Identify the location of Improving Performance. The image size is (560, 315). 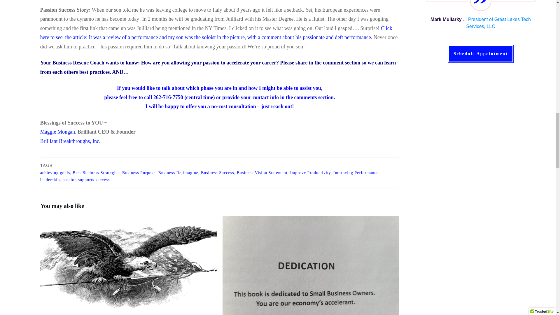
(356, 173).